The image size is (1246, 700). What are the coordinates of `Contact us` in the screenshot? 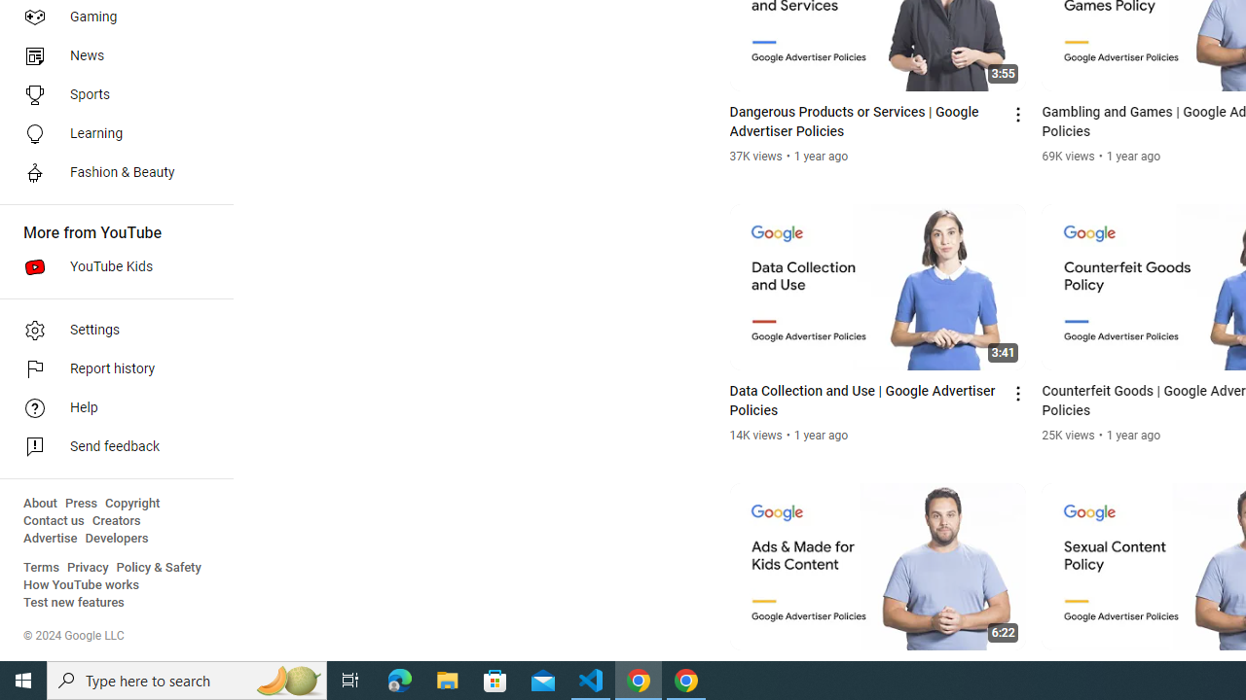 It's located at (55, 521).